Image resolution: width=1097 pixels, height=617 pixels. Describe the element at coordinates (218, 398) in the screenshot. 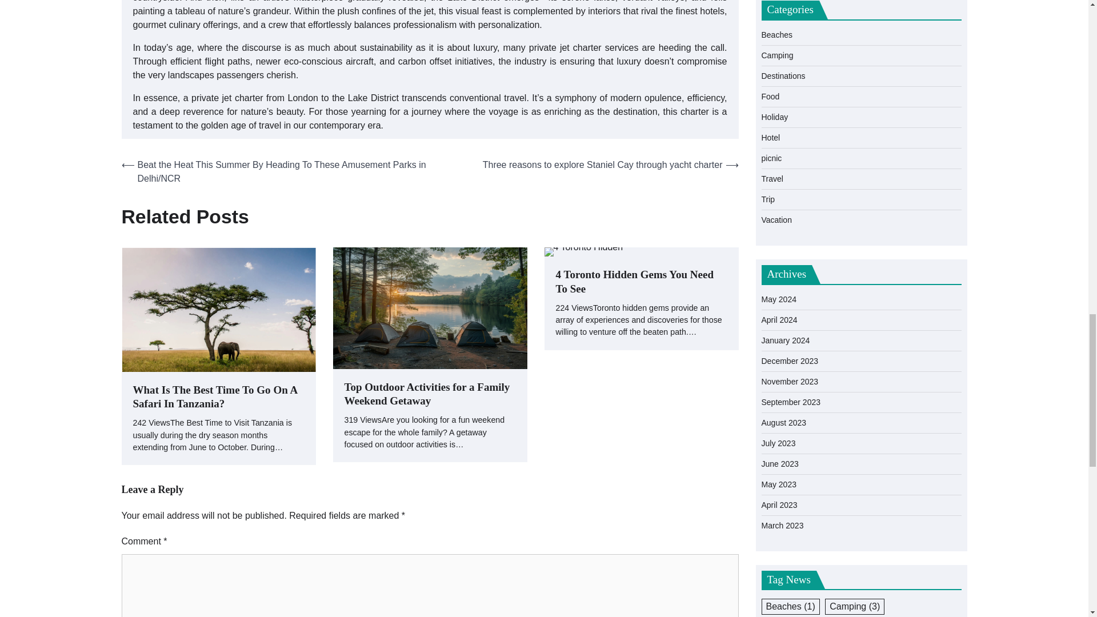

I see `What Is The Best Time To Go On A Safari In Tanzania?` at that location.